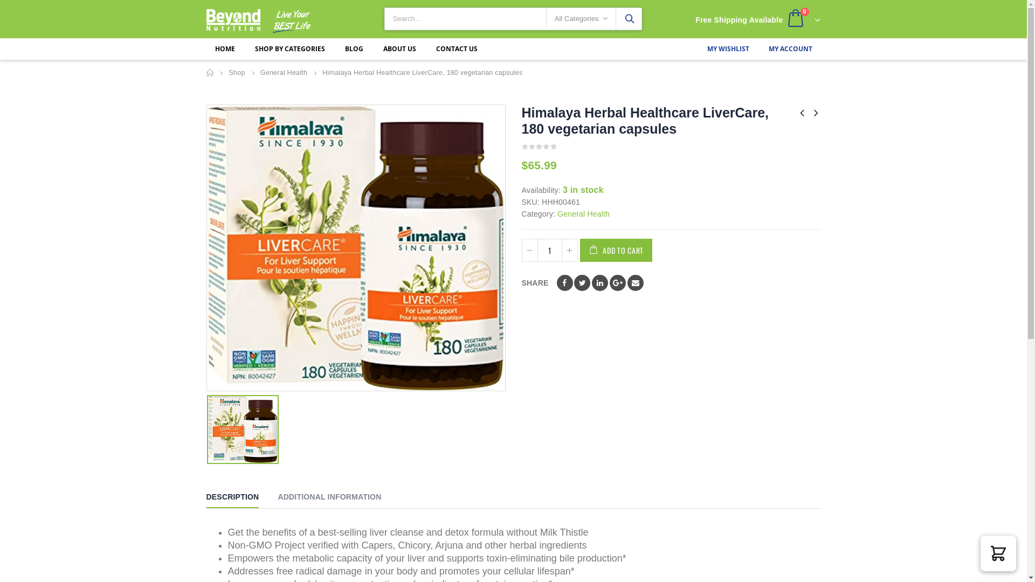 The image size is (1035, 582). I want to click on Facebook, so click(565, 283).